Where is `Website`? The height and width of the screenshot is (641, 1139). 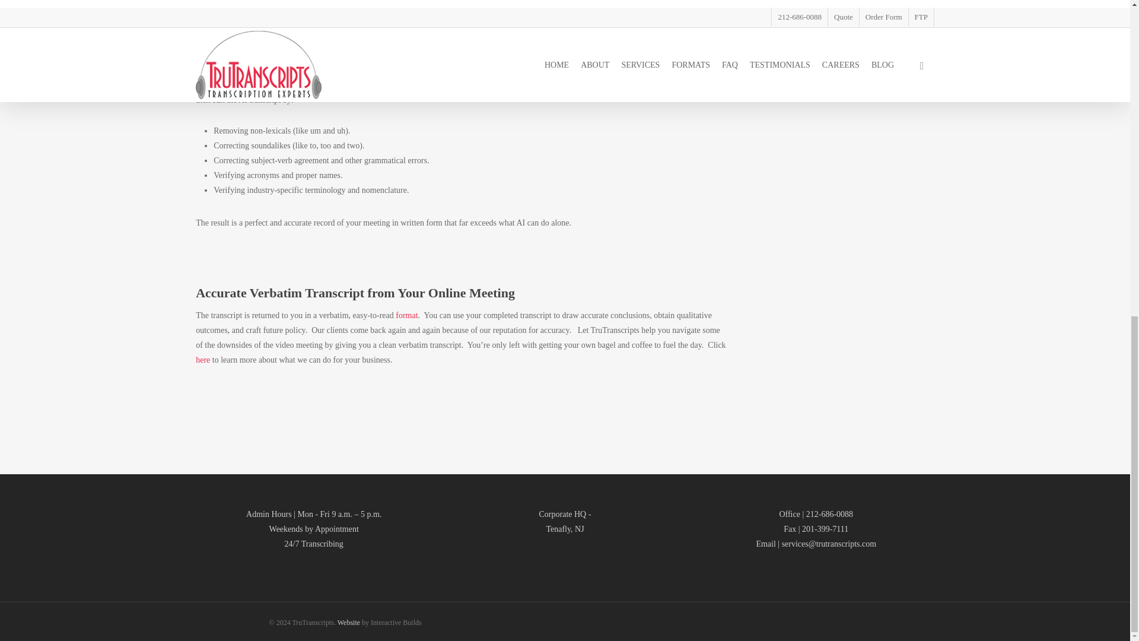
Website is located at coordinates (349, 623).